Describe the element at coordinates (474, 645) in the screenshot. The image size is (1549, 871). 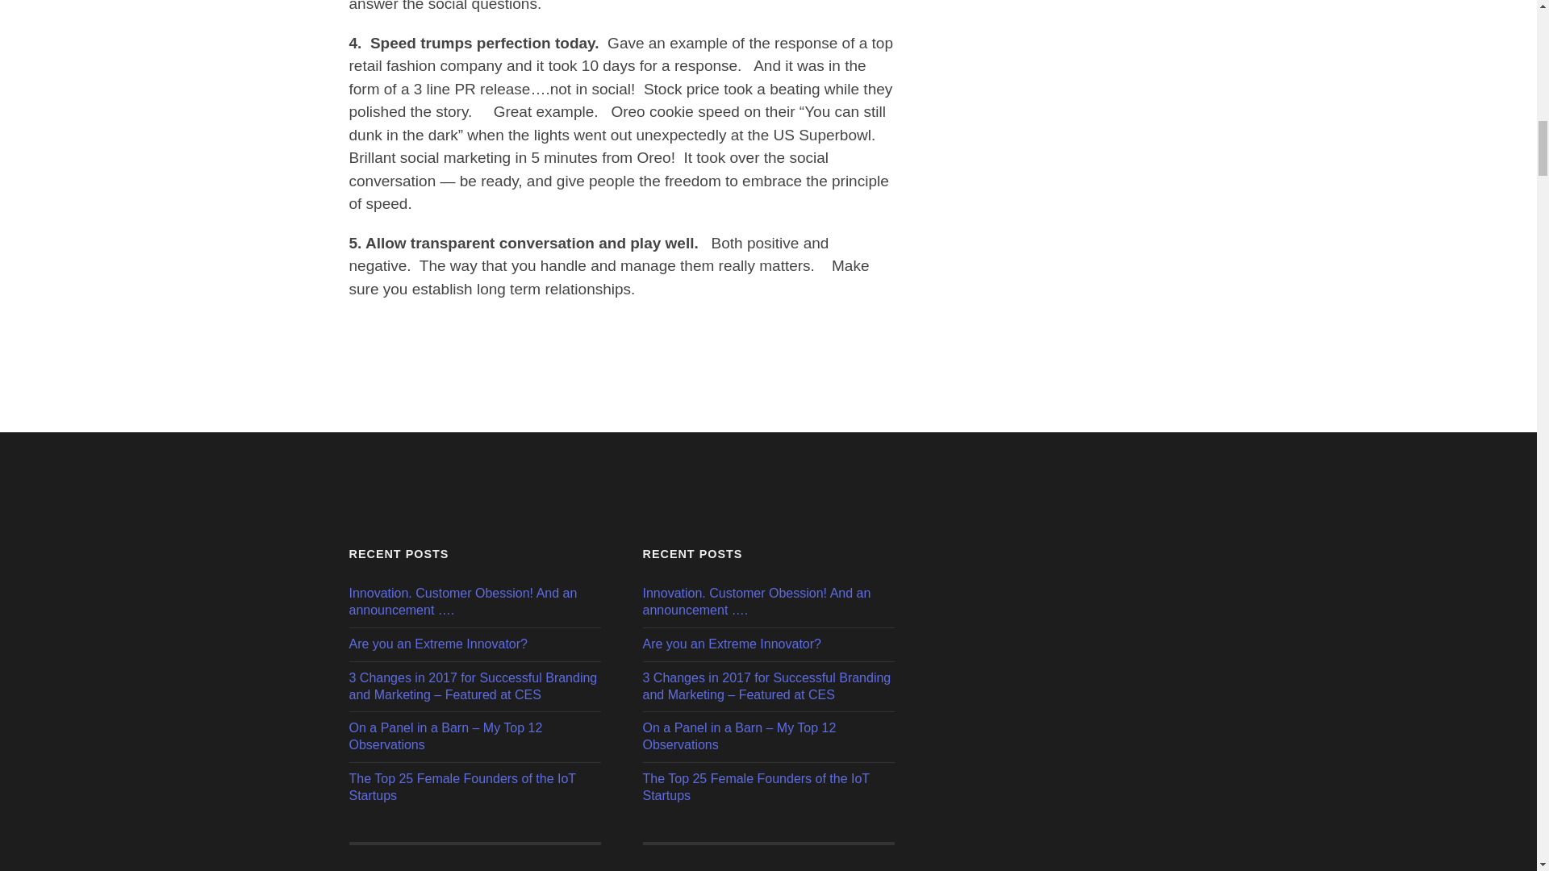
I see `Are you an Extreme Innovator?` at that location.